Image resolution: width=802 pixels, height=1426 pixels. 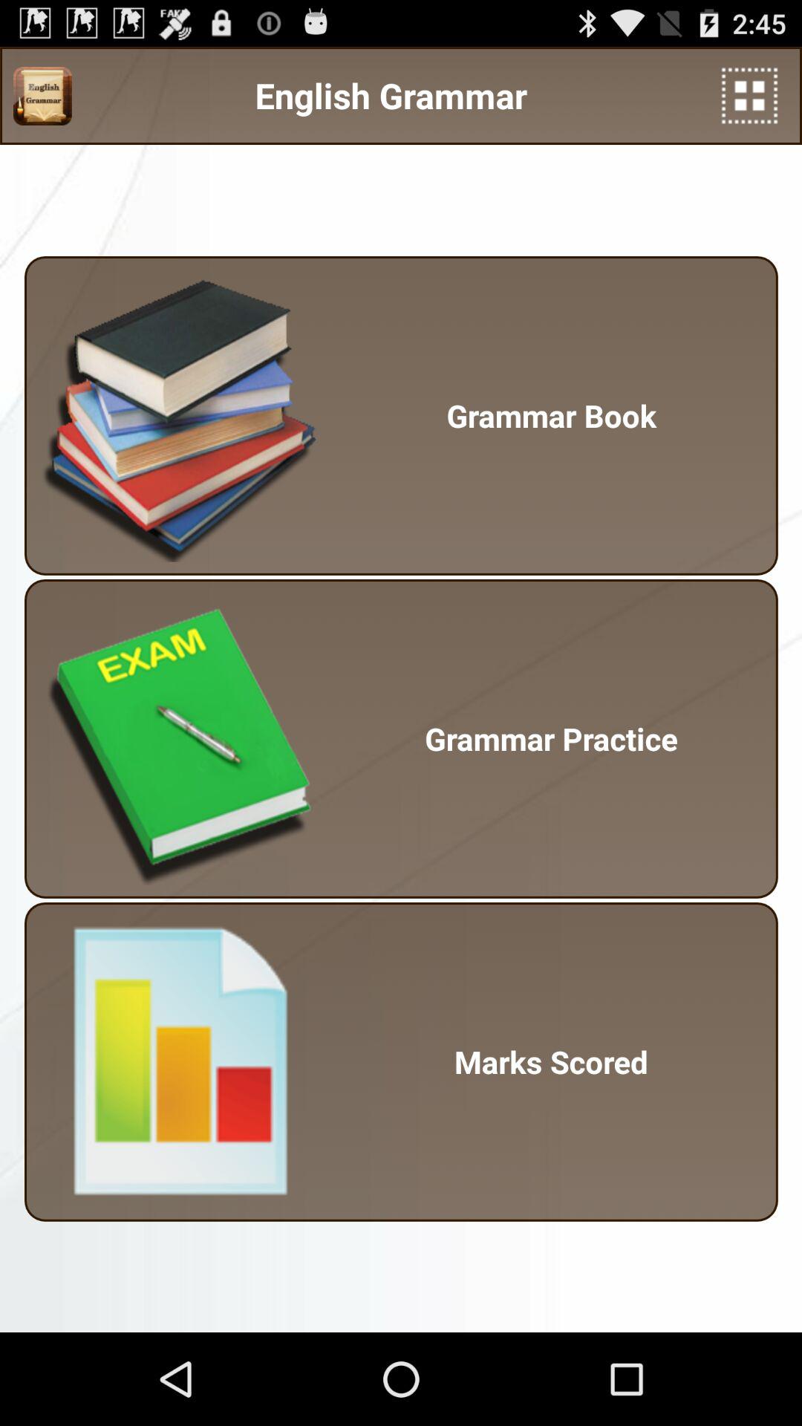 What do you see at coordinates (750, 95) in the screenshot?
I see `choose the icon next to english grammar icon` at bounding box center [750, 95].